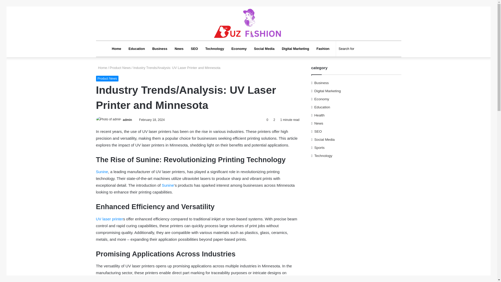 This screenshot has height=282, width=501. I want to click on admin, so click(127, 120).